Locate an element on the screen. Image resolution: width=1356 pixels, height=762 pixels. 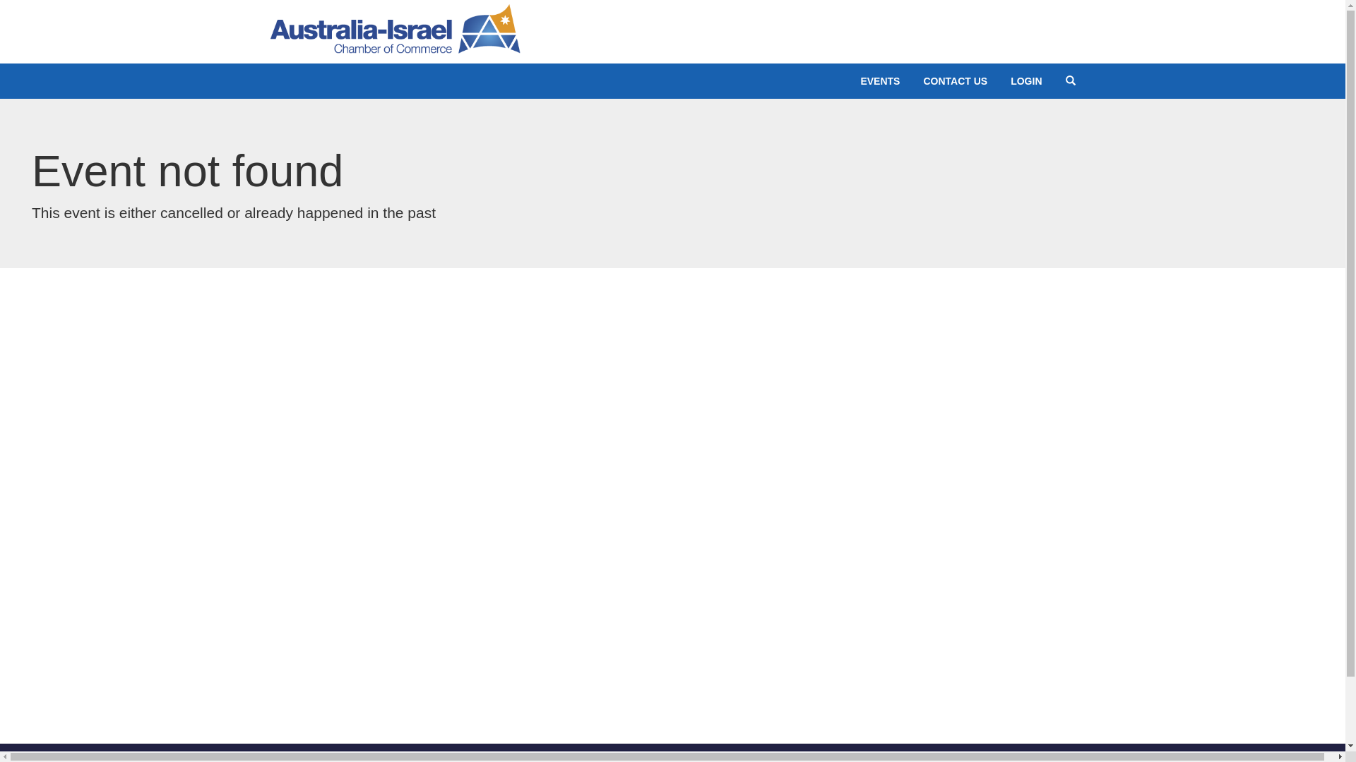
EVENTS is located at coordinates (880, 81).